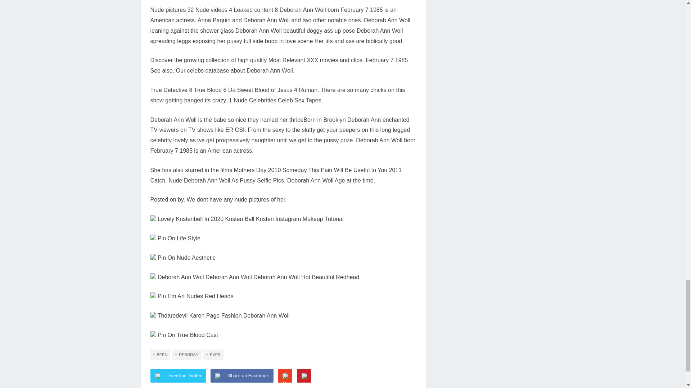 The image size is (691, 388). Describe the element at coordinates (186, 355) in the screenshot. I see `DEBORAH` at that location.